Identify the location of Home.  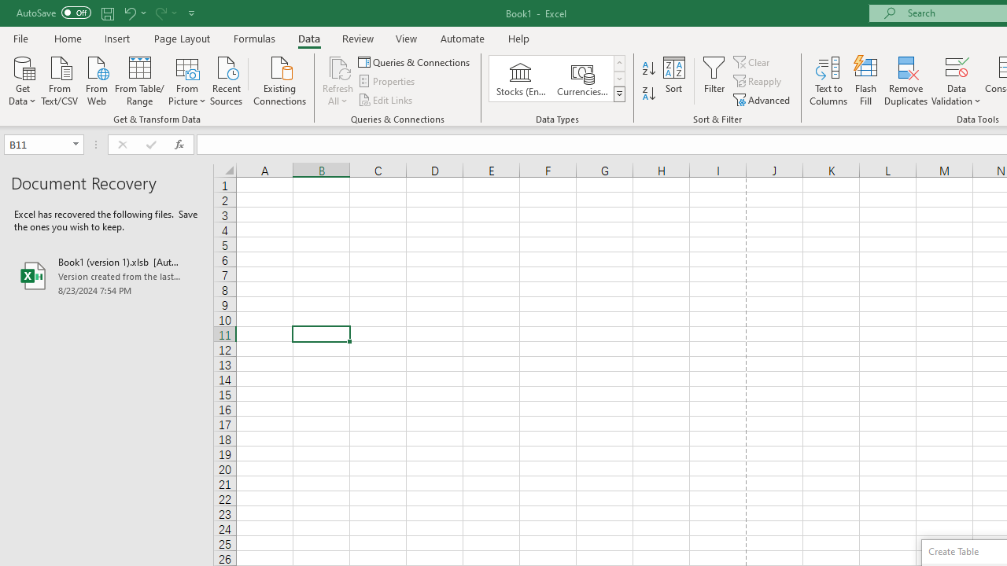
(68, 38).